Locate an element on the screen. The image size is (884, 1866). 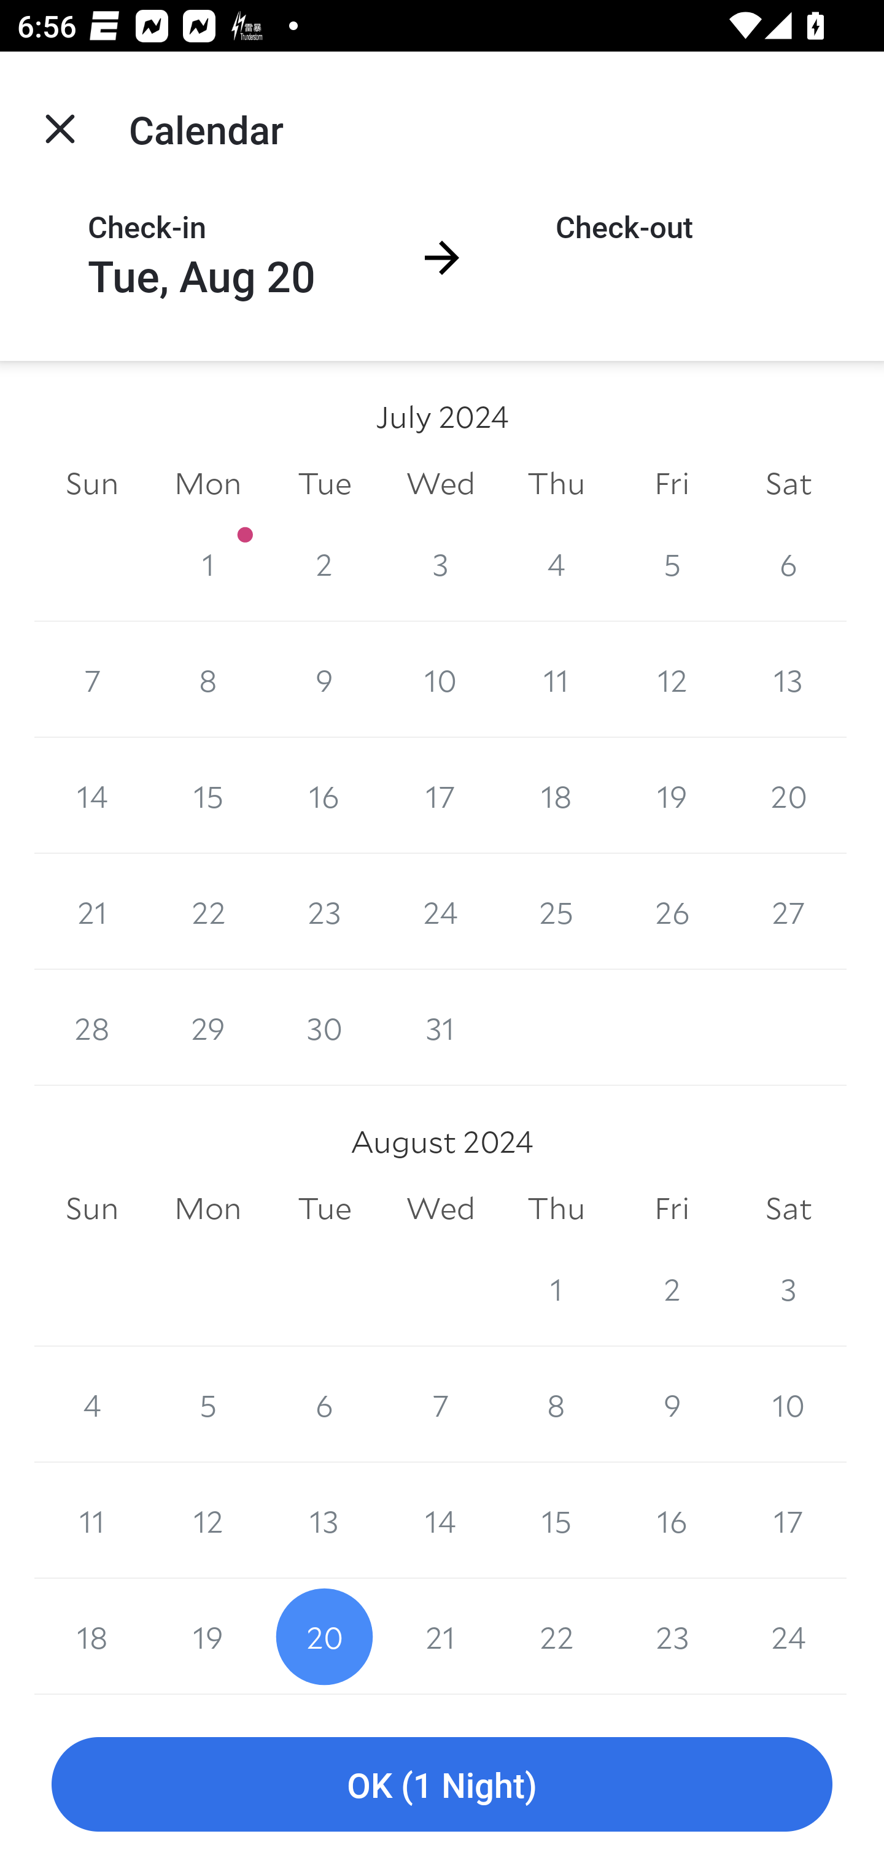
1 1 August 2024 is located at coordinates (556, 1289).